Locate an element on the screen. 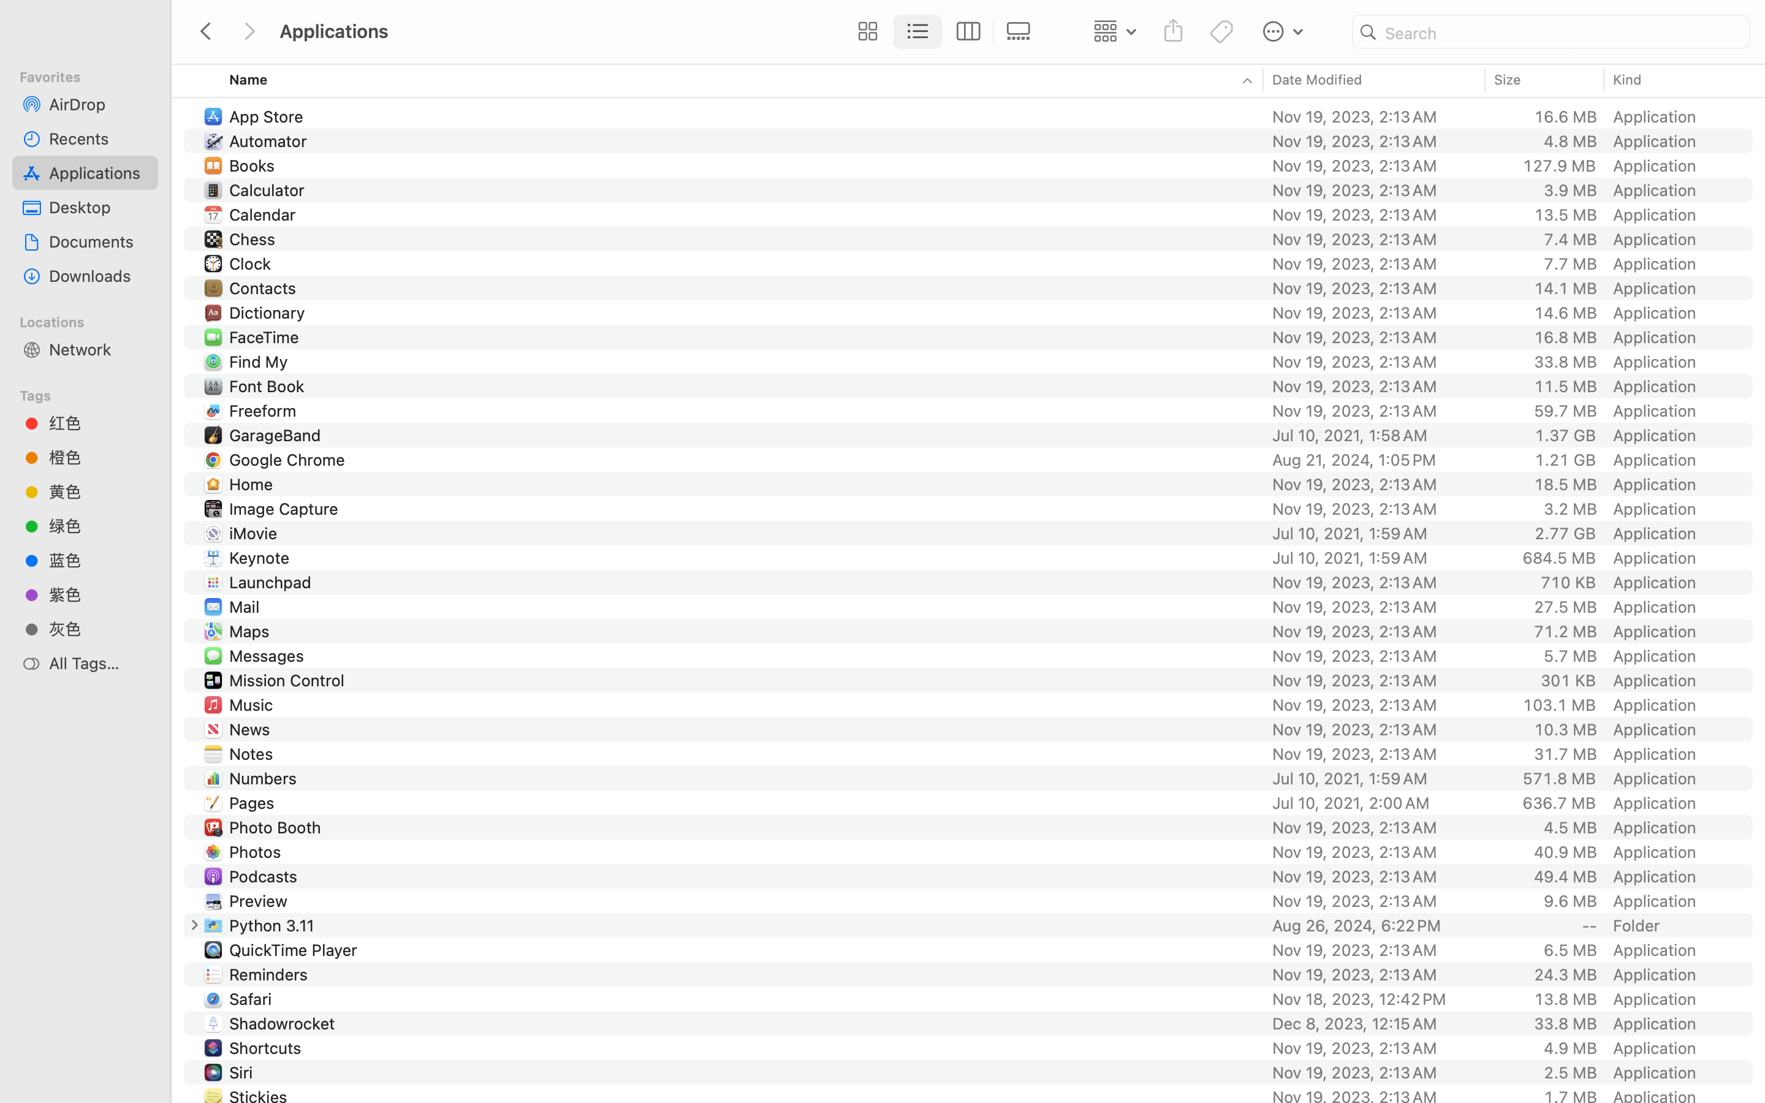 The height and width of the screenshot is (1103, 1765). Siri is located at coordinates (244, 1072).